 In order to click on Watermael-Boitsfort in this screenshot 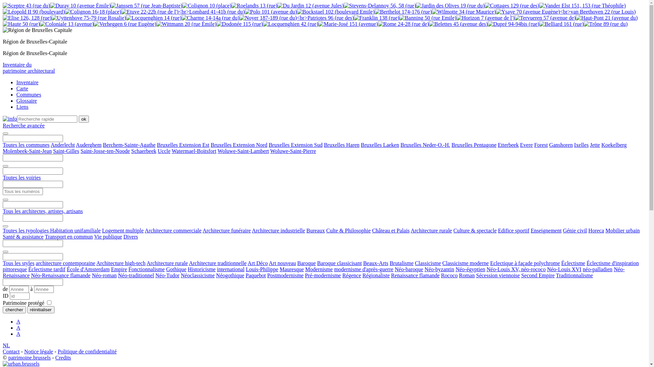, I will do `click(194, 151)`.